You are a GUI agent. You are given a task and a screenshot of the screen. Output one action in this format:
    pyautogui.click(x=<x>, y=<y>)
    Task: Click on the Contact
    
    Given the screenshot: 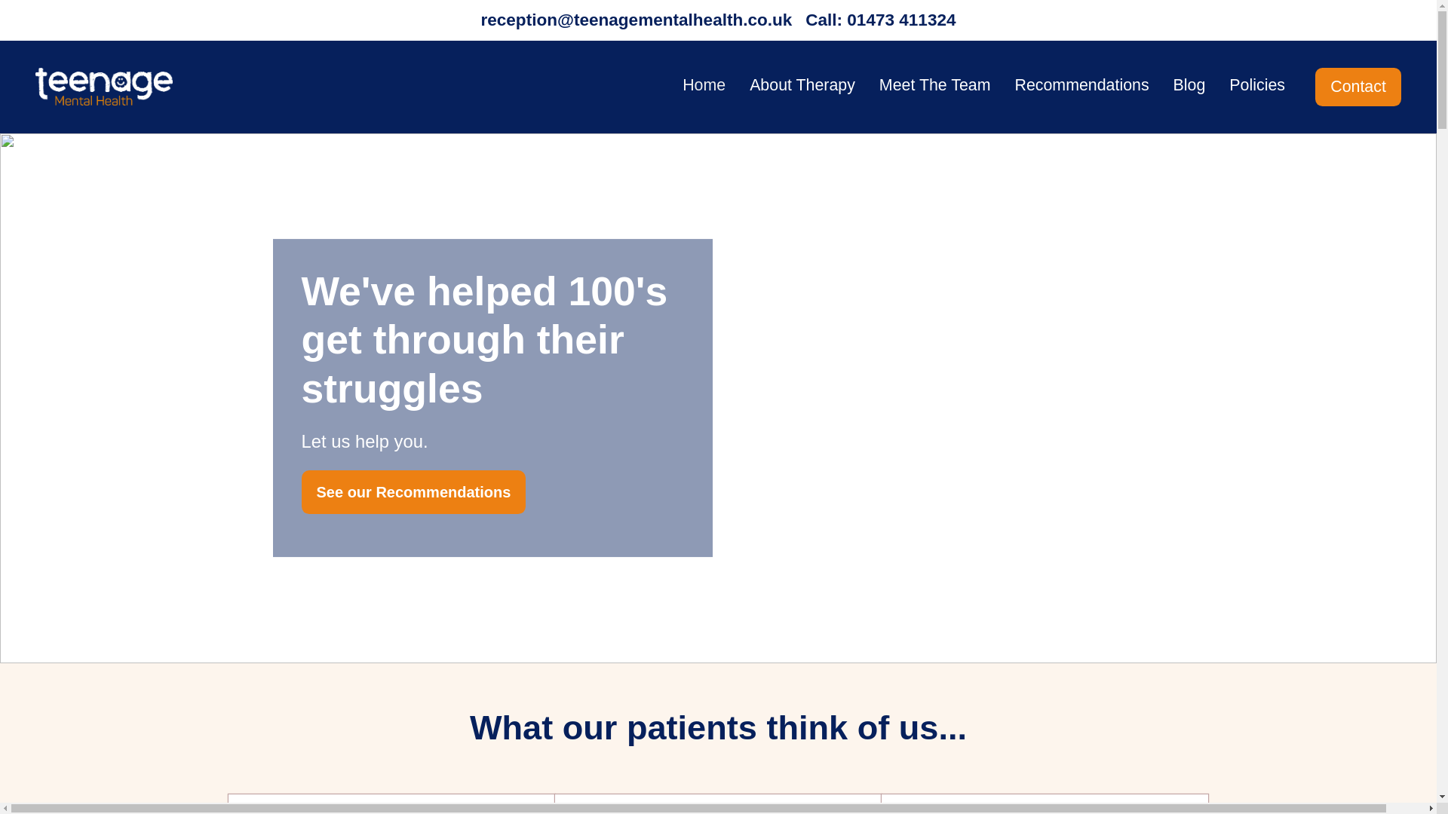 What is the action you would take?
    pyautogui.click(x=1357, y=87)
    